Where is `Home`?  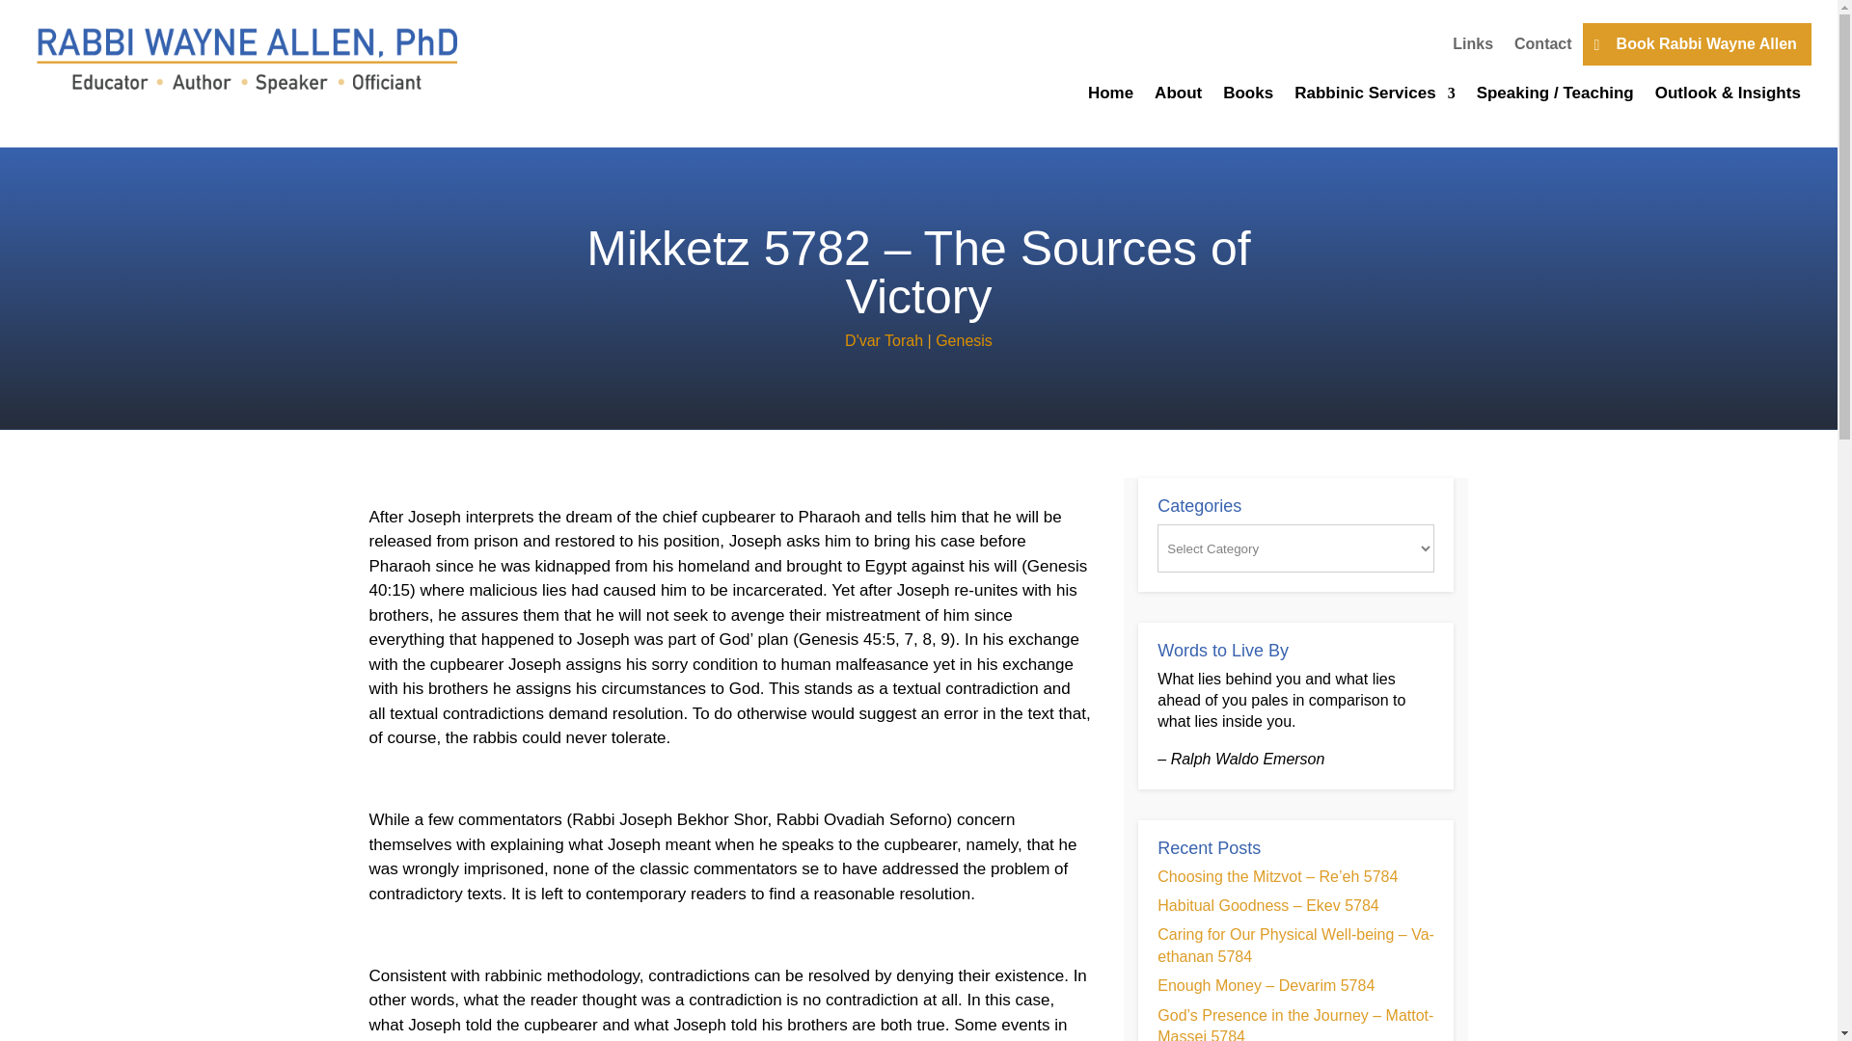
Home is located at coordinates (1111, 96).